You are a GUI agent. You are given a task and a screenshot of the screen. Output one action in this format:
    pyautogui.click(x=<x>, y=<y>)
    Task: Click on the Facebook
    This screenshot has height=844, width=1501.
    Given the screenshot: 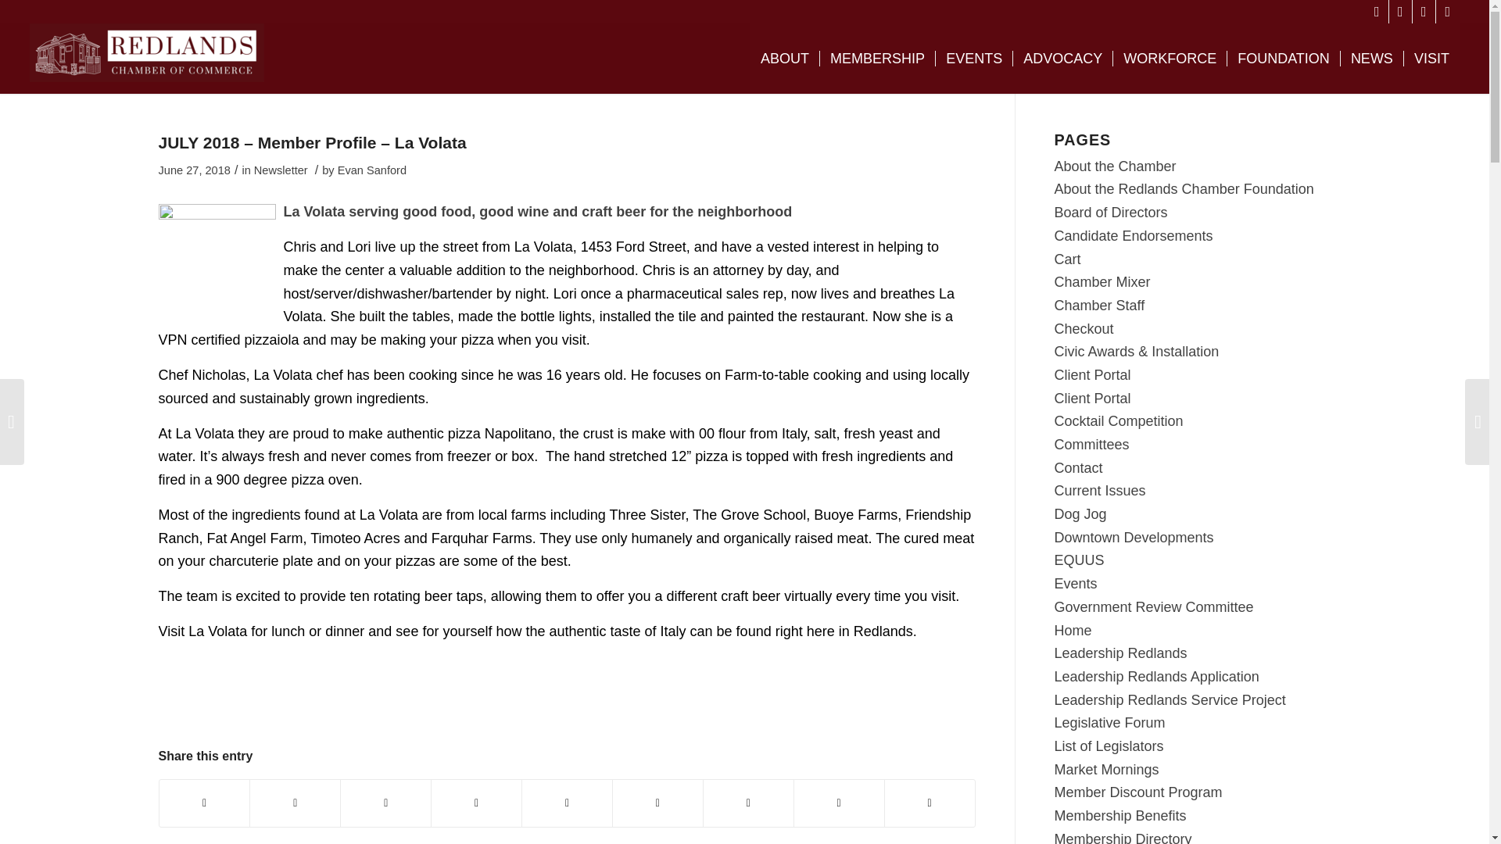 What is the action you would take?
    pyautogui.click(x=1377, y=12)
    